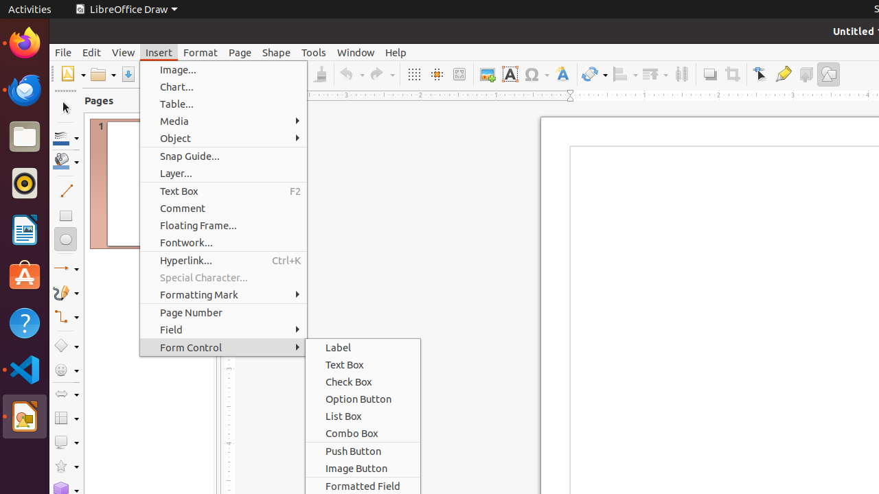  Describe the element at coordinates (536, 74) in the screenshot. I see `Symbol` at that location.